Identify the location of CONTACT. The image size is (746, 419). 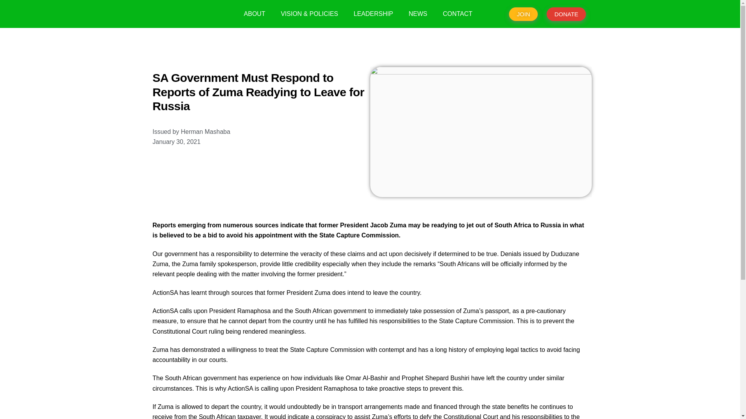
(458, 14).